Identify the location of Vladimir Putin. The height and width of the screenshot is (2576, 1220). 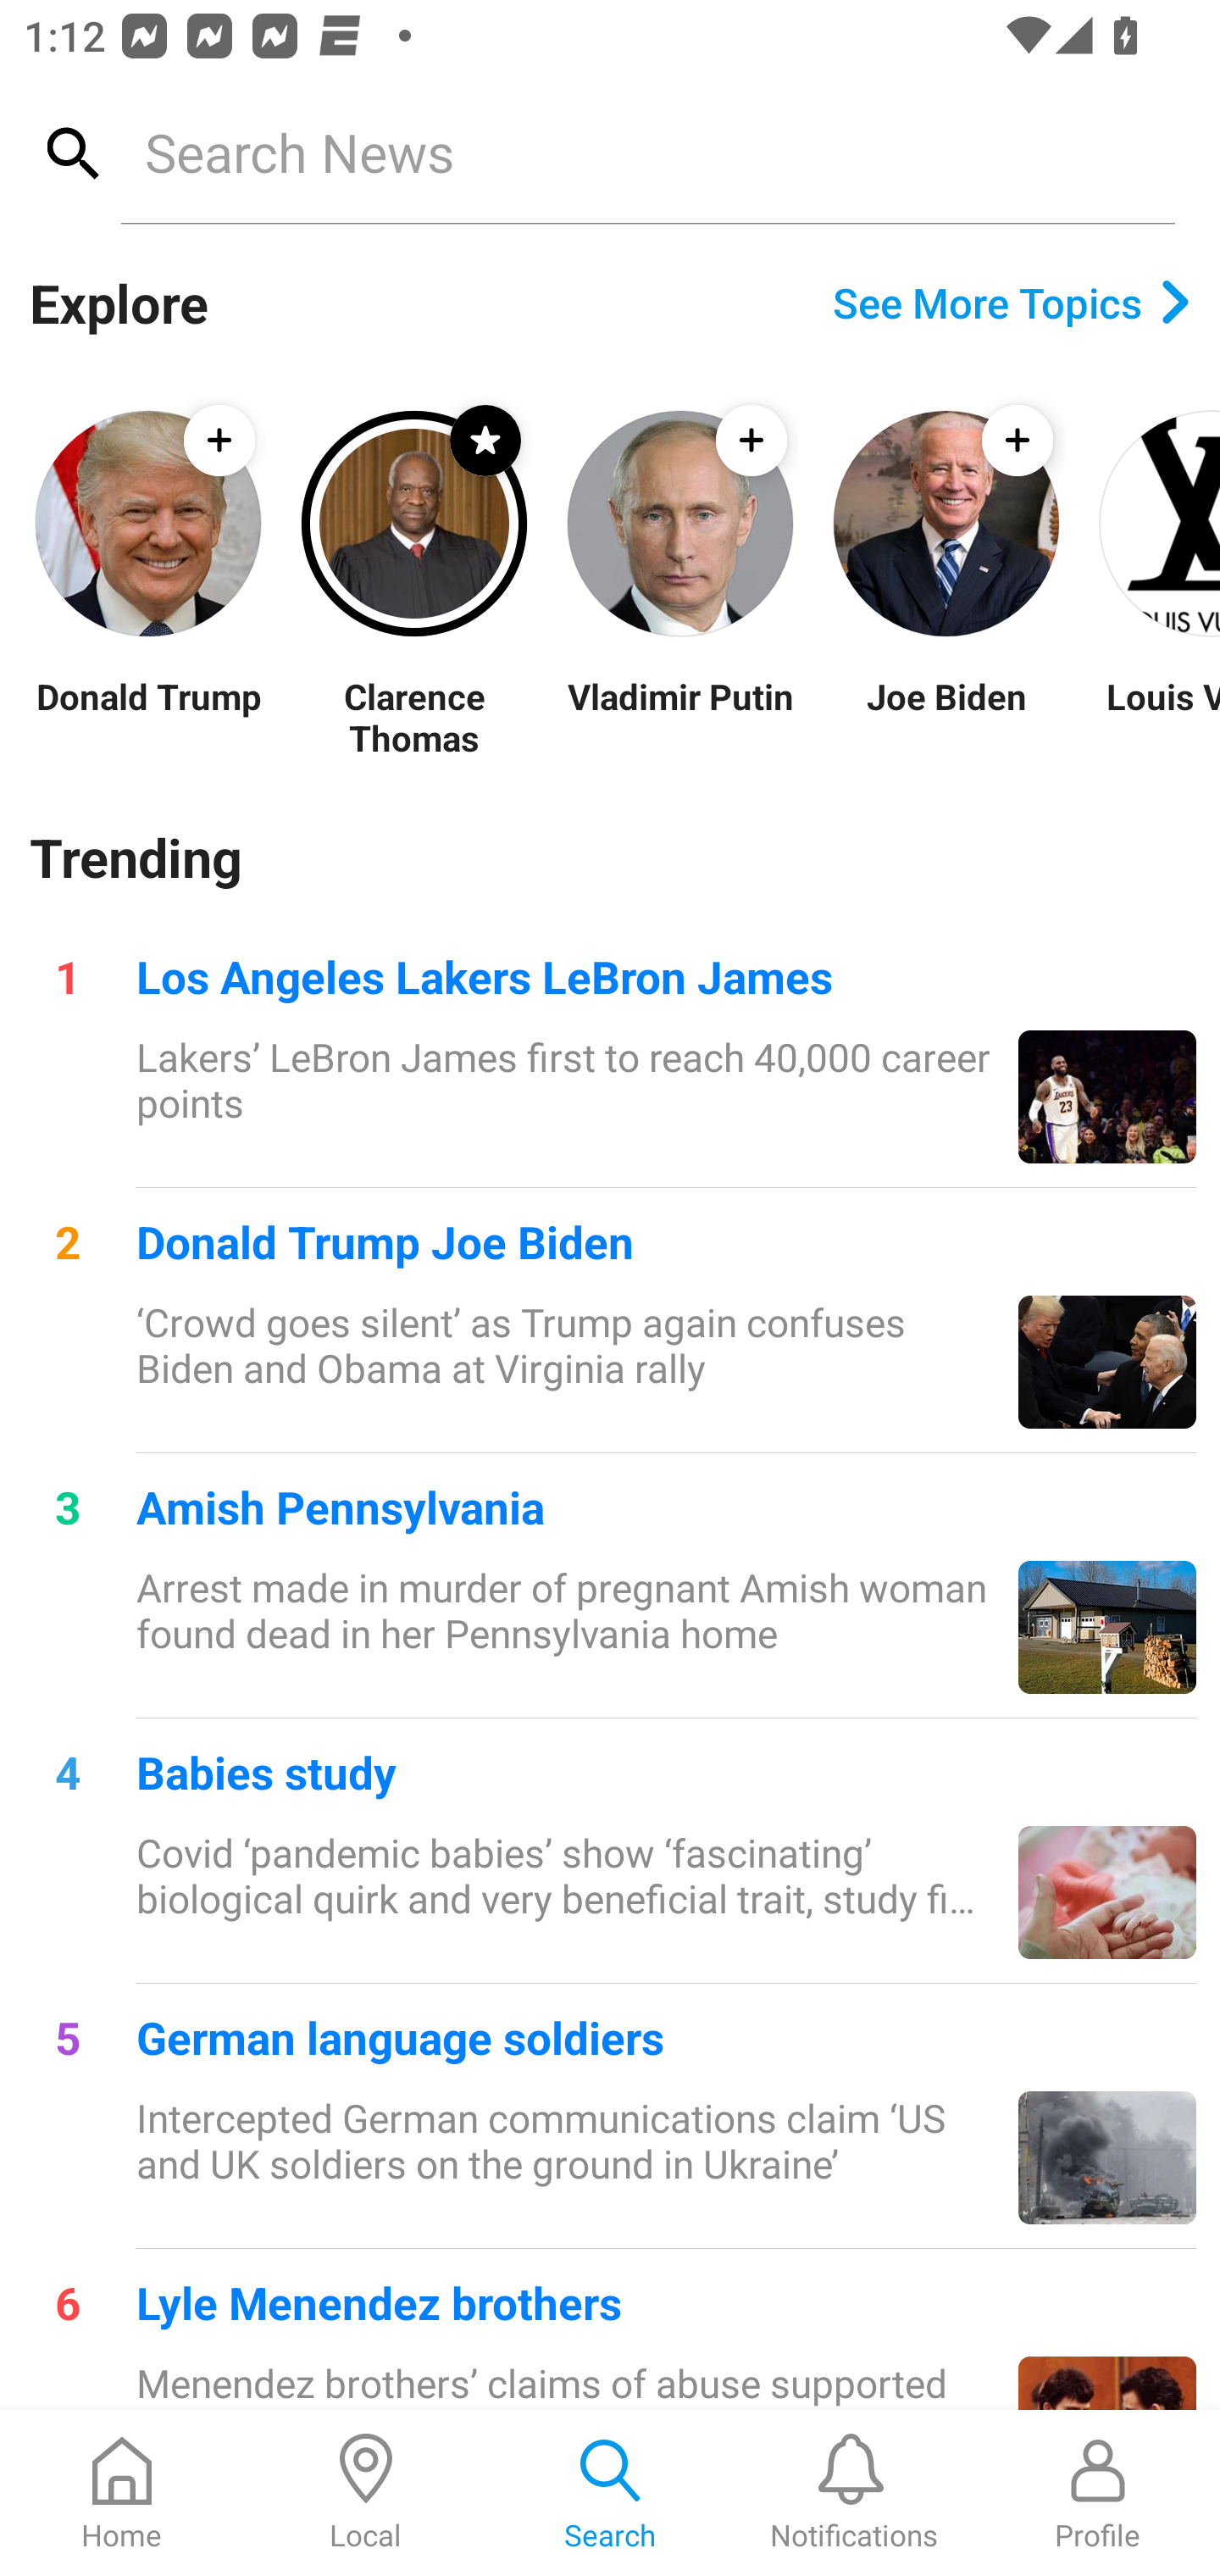
(679, 717).